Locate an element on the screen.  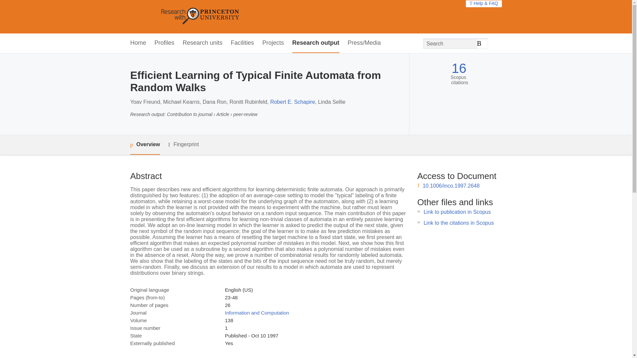
Profiles is located at coordinates (165, 43).